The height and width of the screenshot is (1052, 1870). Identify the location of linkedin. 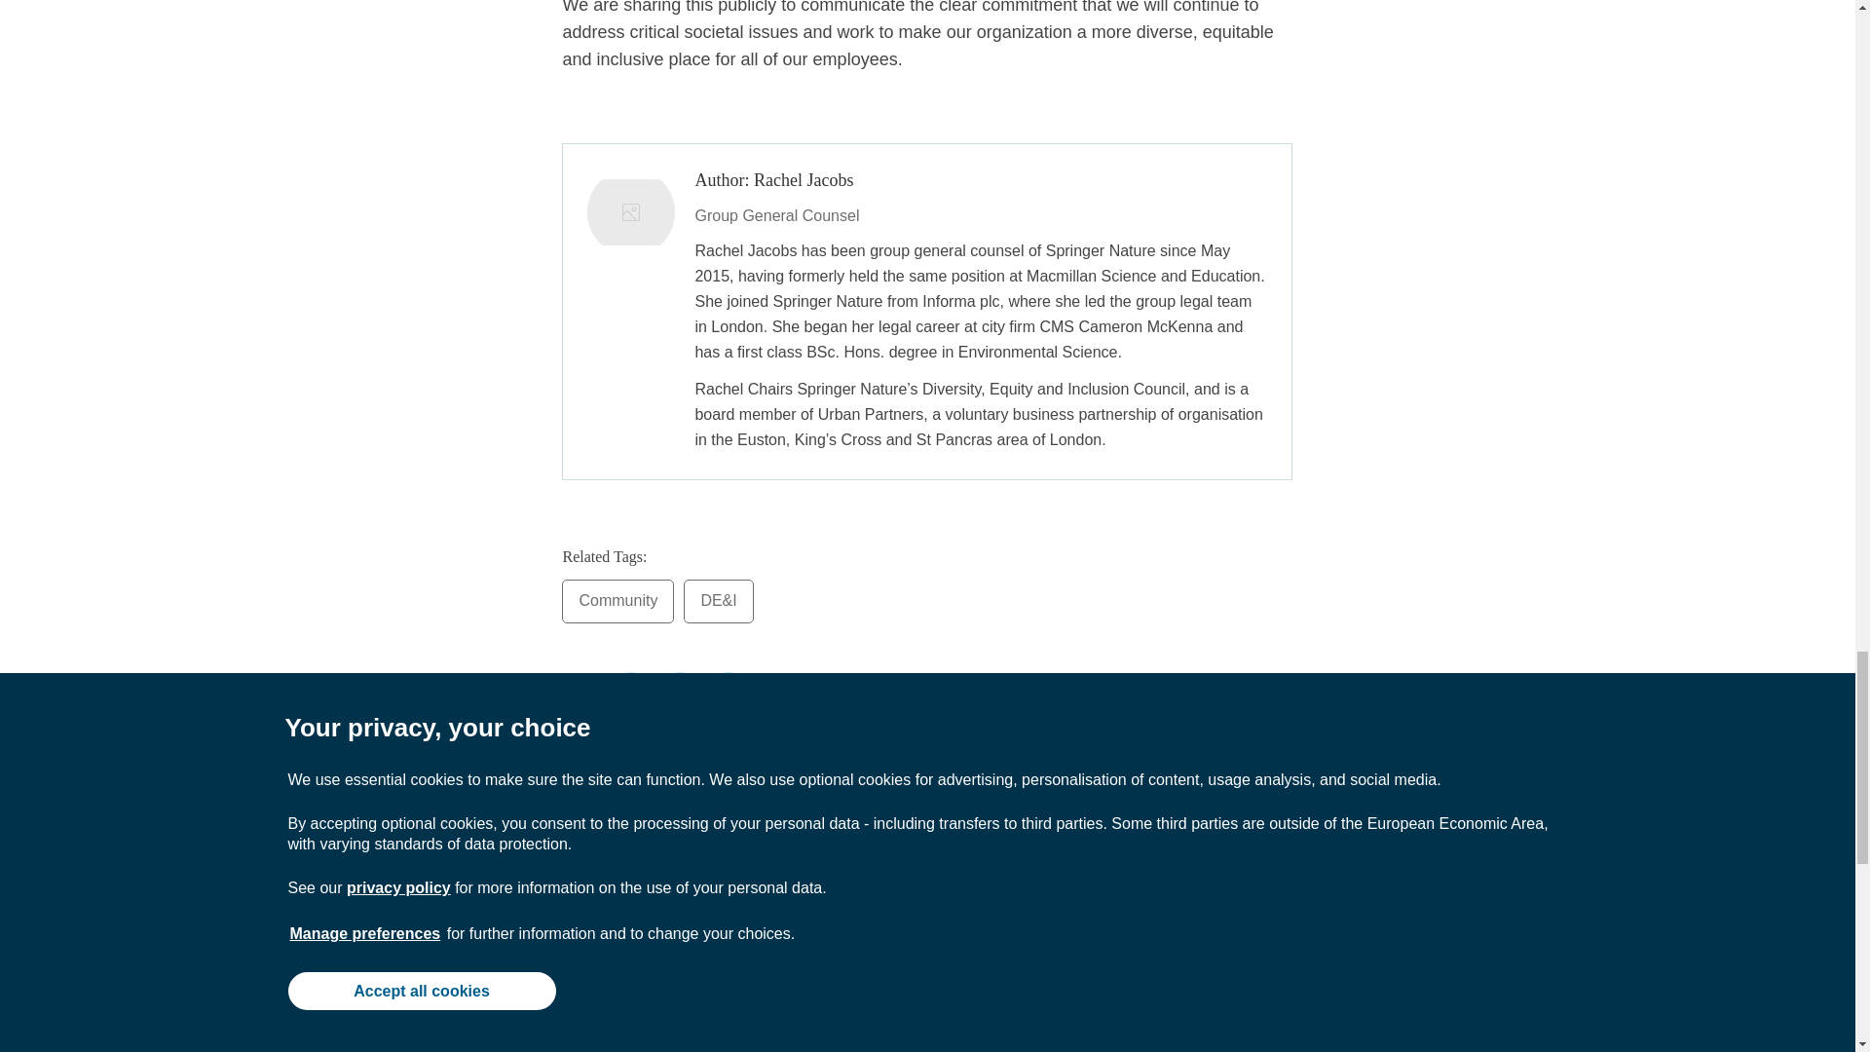
(727, 694).